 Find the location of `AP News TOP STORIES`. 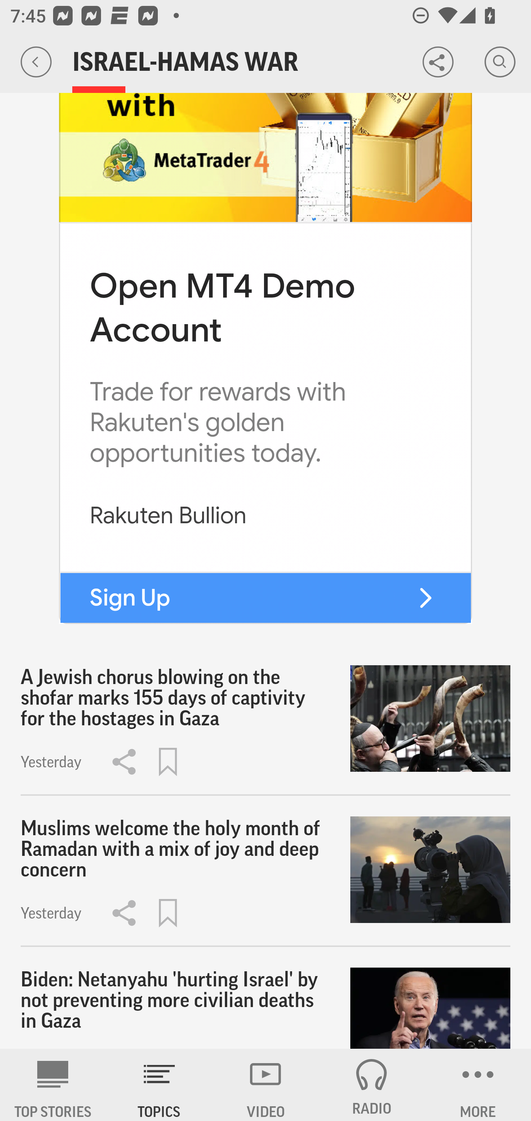

AP News TOP STORIES is located at coordinates (53, 1085).